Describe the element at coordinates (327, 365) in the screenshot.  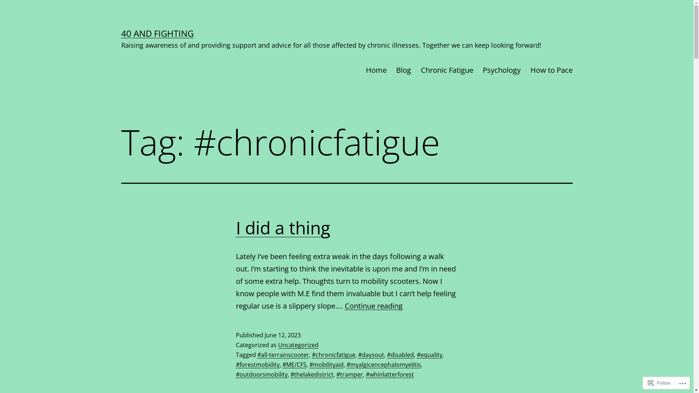
I see `#mobilityaid` at that location.